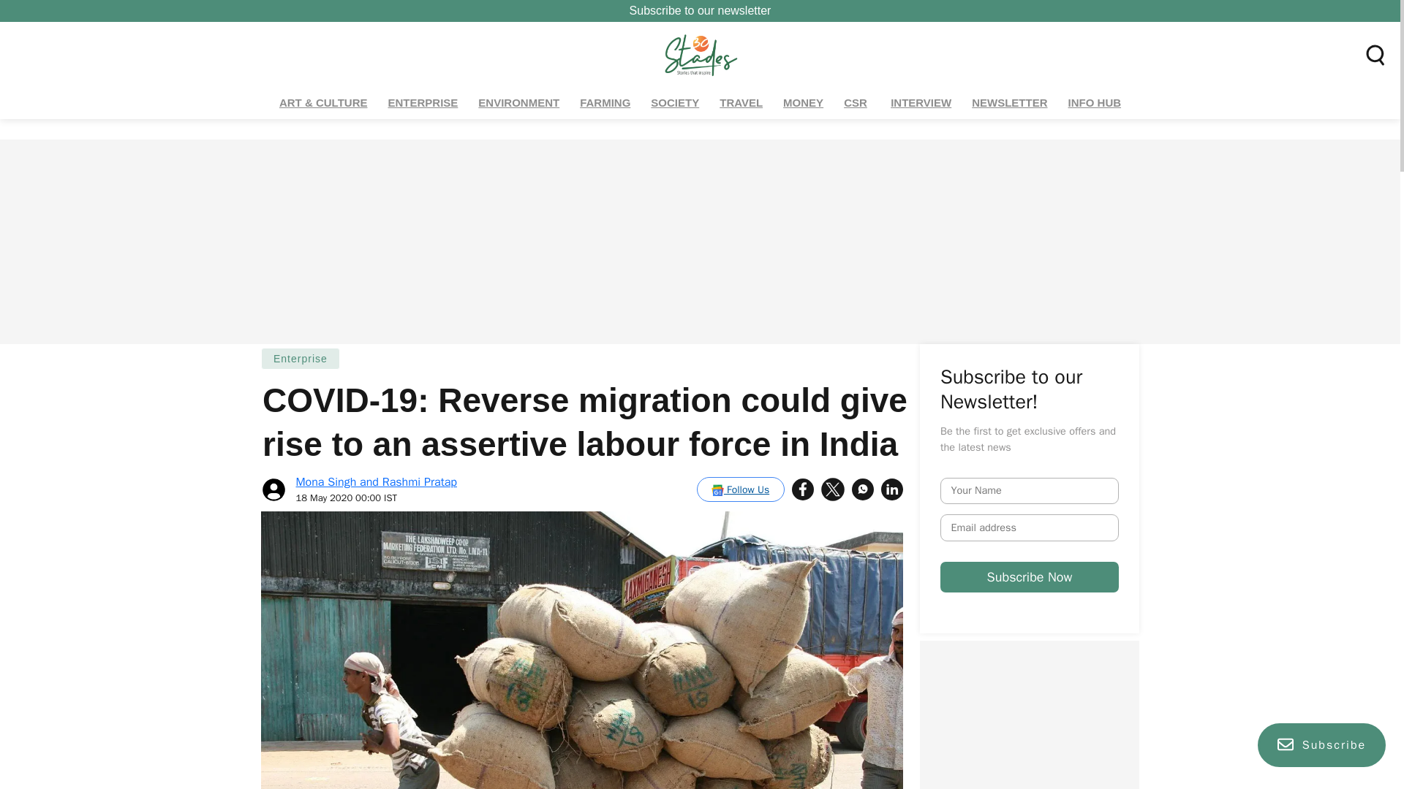 Image resolution: width=1404 pixels, height=789 pixels. I want to click on Follow Us, so click(740, 489).